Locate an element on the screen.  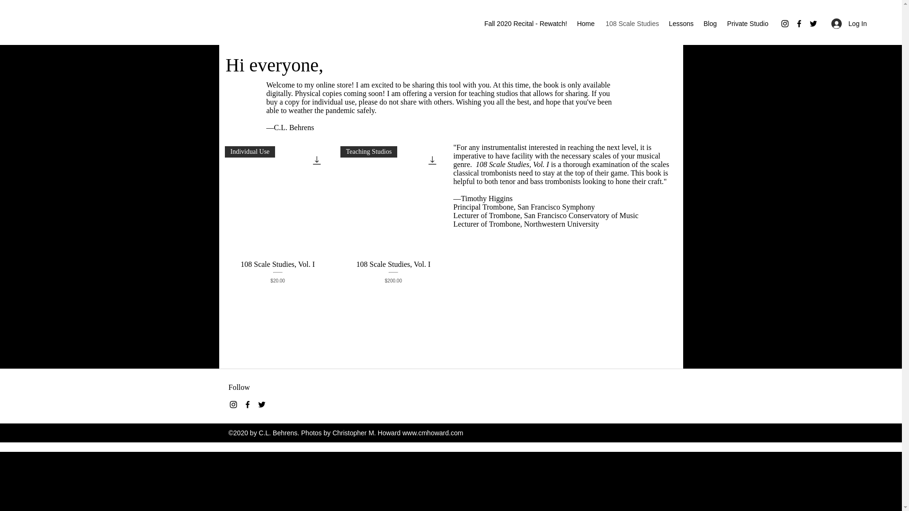
108 Scale Studies is located at coordinates (631, 23).